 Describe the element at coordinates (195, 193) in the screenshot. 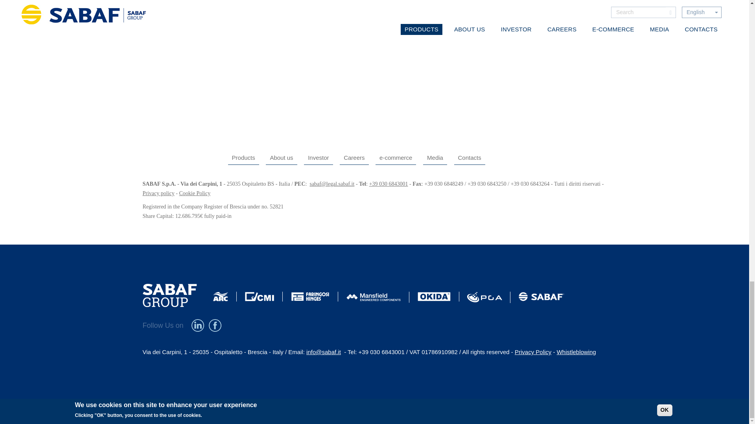

I see `Cookie Policy` at that location.